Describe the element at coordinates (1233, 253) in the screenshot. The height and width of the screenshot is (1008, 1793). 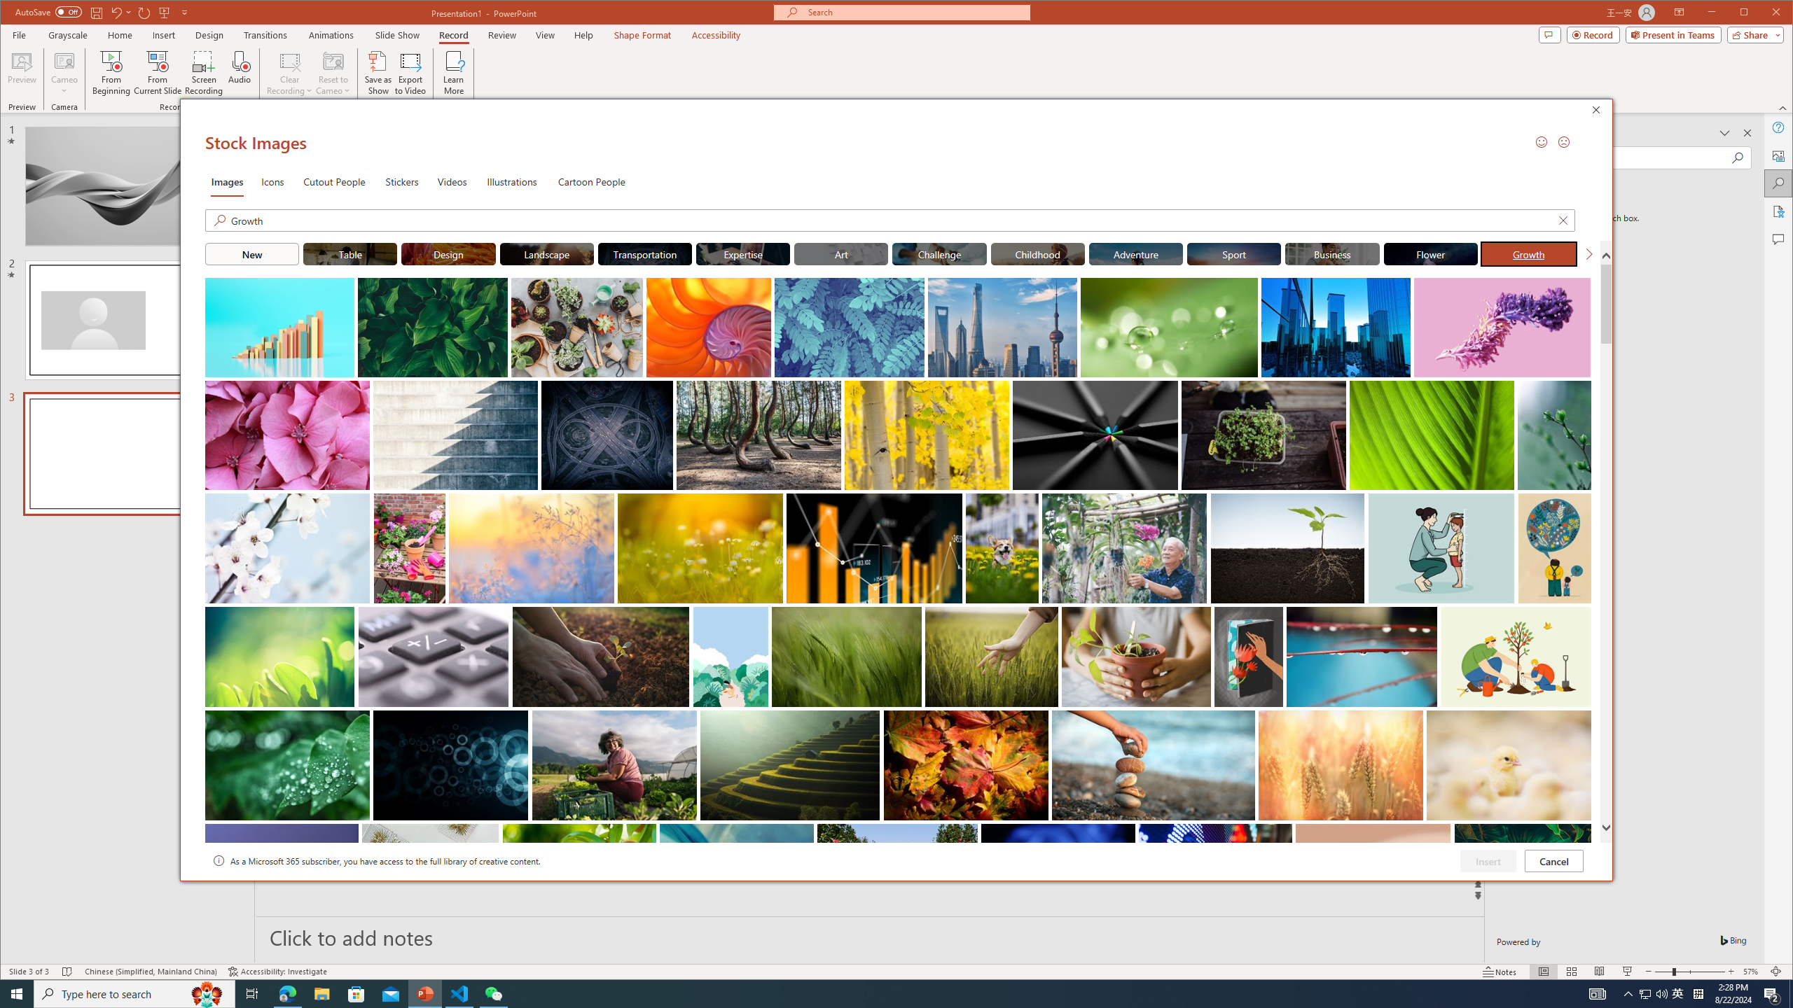
I see `"Sport" Stock Images.` at that location.